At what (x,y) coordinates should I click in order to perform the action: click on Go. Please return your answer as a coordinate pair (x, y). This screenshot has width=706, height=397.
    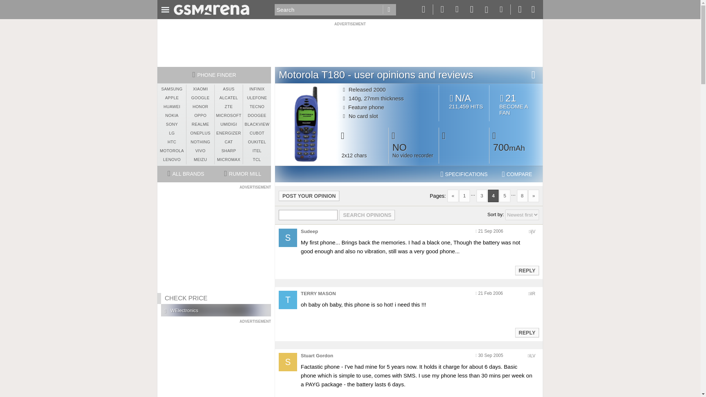
    Looking at the image, I should click on (464, 174).